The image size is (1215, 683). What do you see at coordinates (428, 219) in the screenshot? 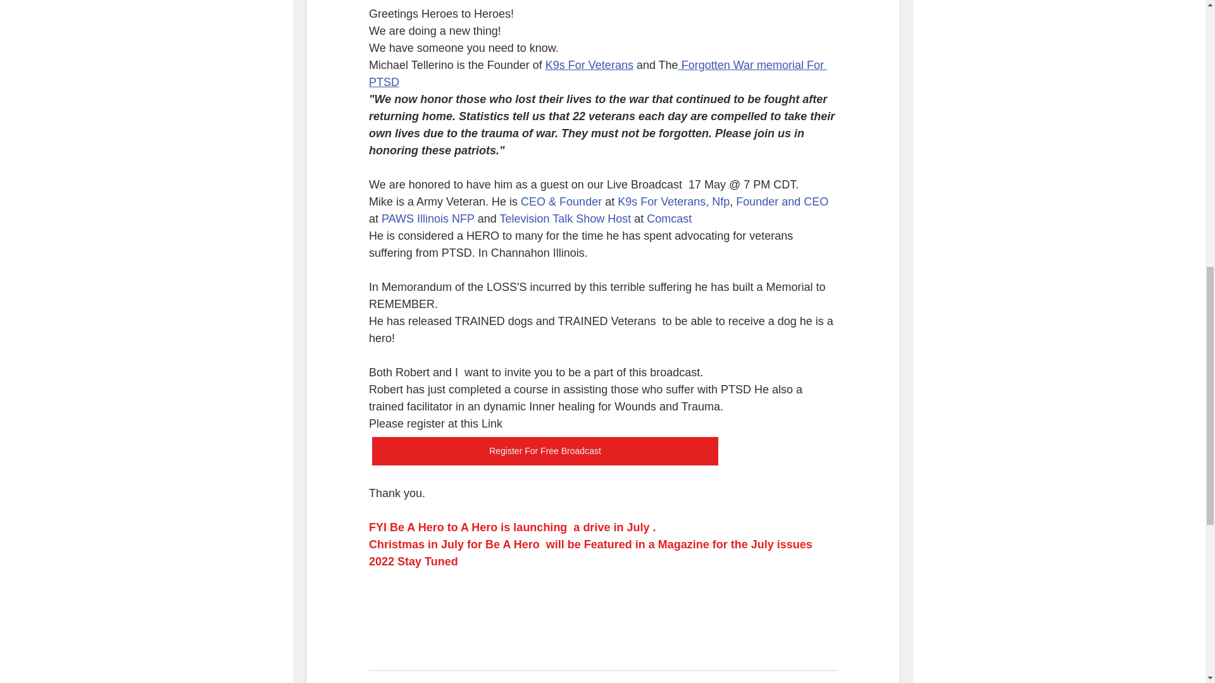
I see `PAWS Illinois NFP` at bounding box center [428, 219].